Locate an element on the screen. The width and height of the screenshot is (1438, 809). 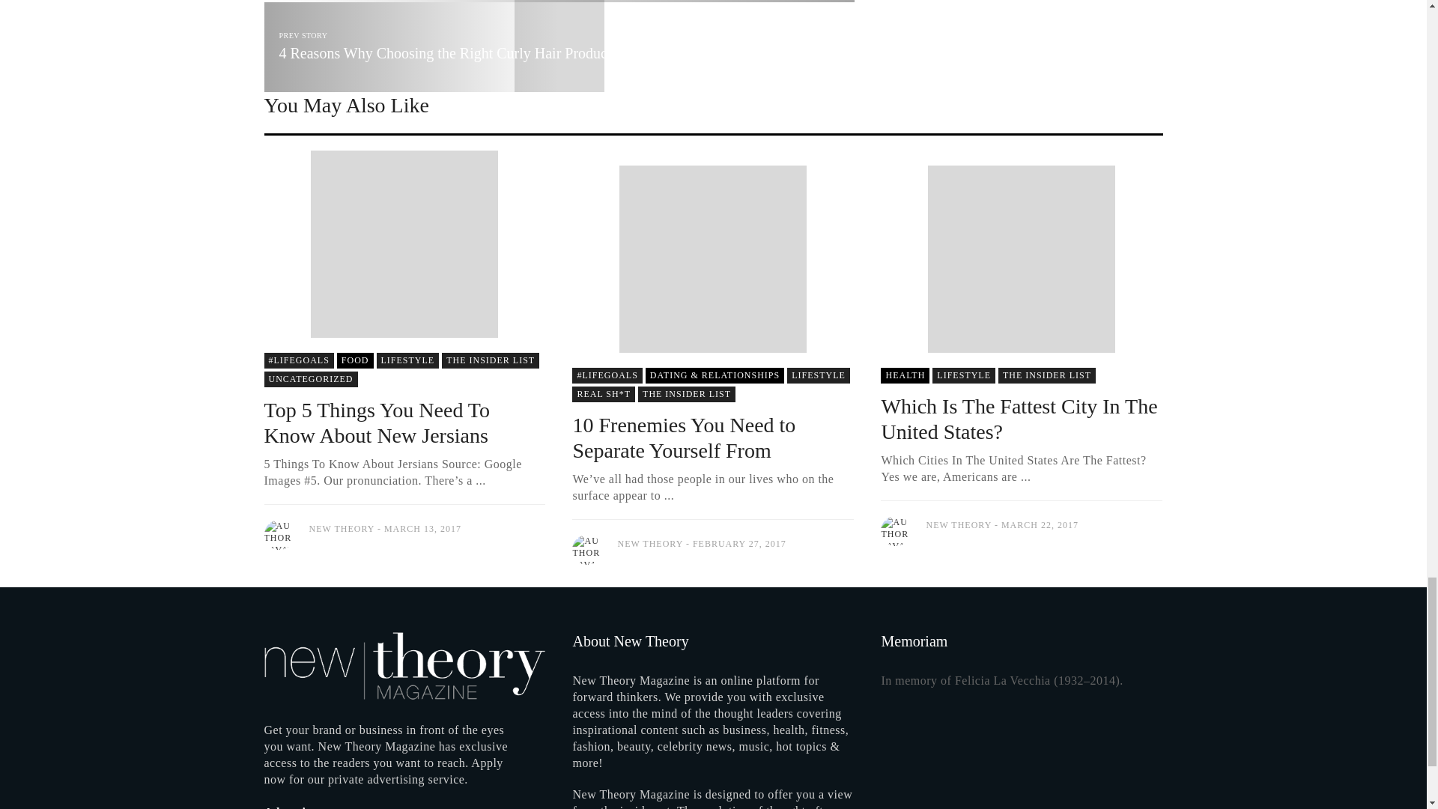
View all posts in 3385 is located at coordinates (818, 375).